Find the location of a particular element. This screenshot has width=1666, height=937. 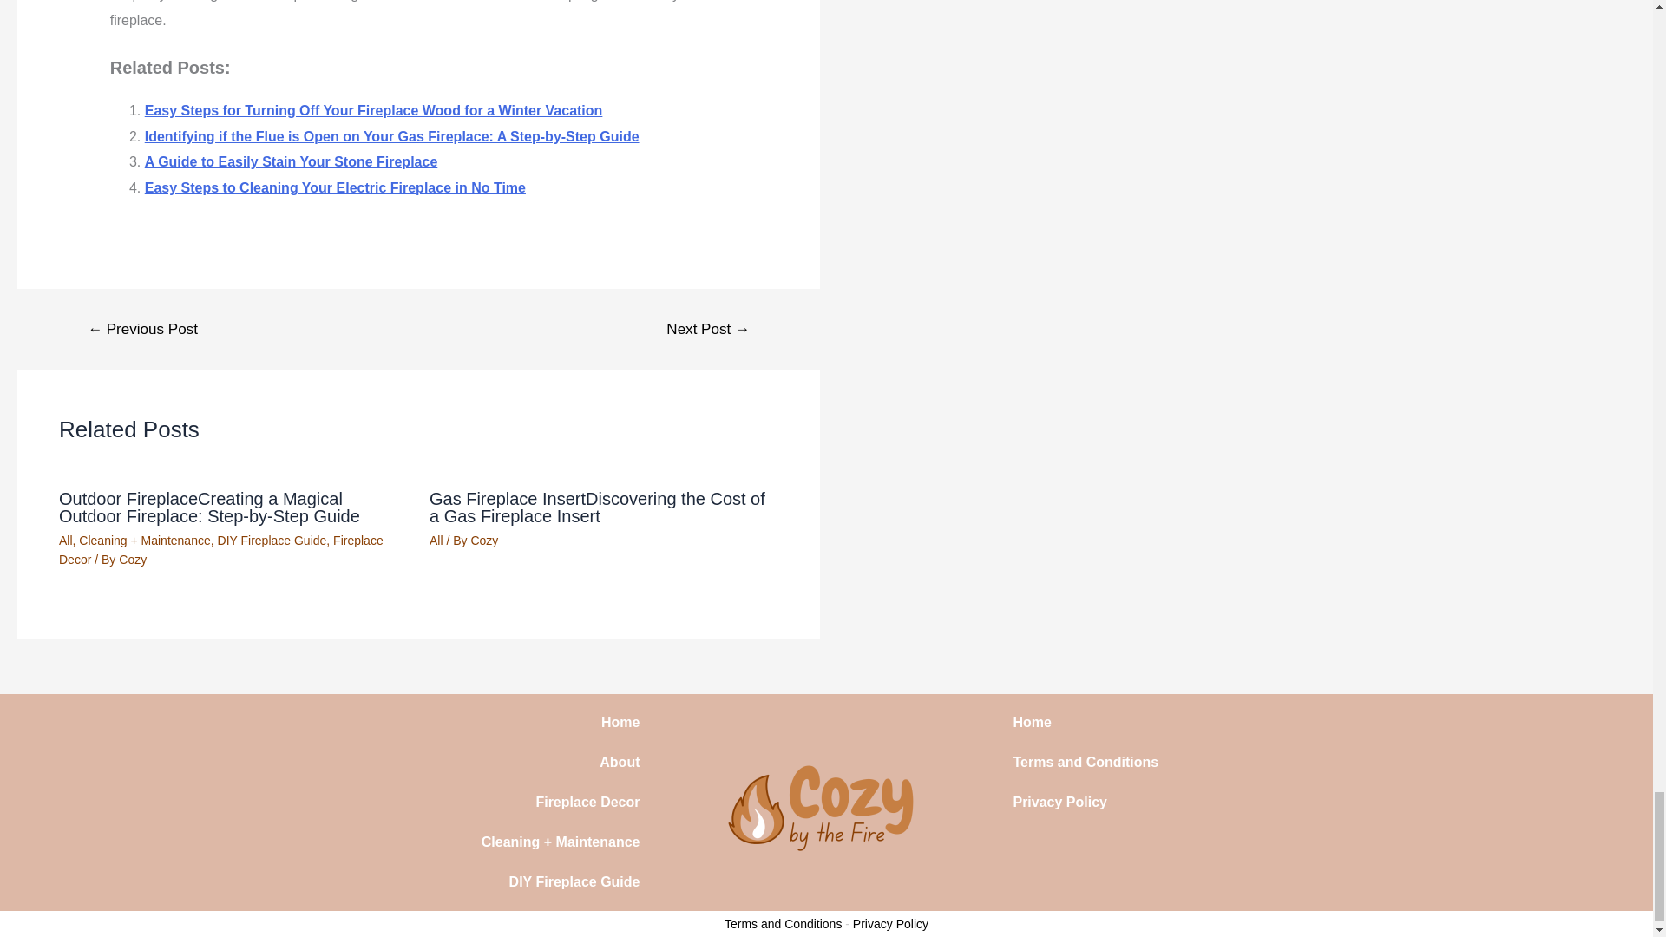

A Guide to Easily Stain Your Stone Fireplace is located at coordinates (292, 161).